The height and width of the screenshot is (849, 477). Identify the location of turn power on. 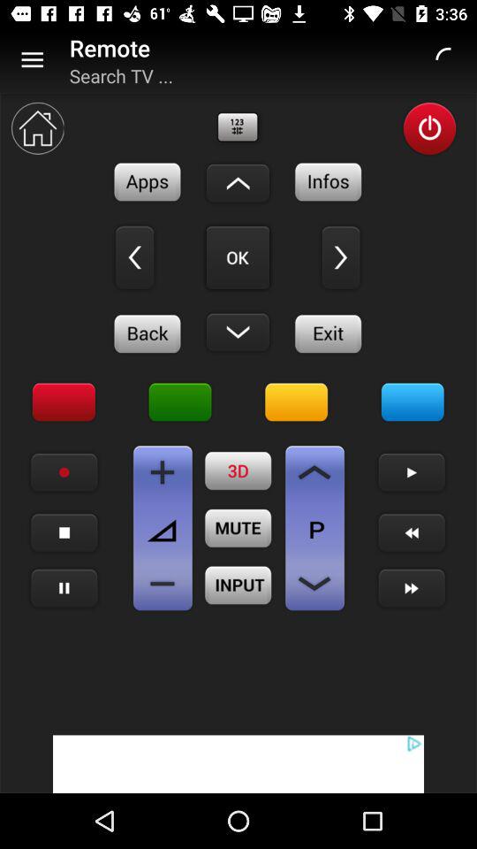
(429, 129).